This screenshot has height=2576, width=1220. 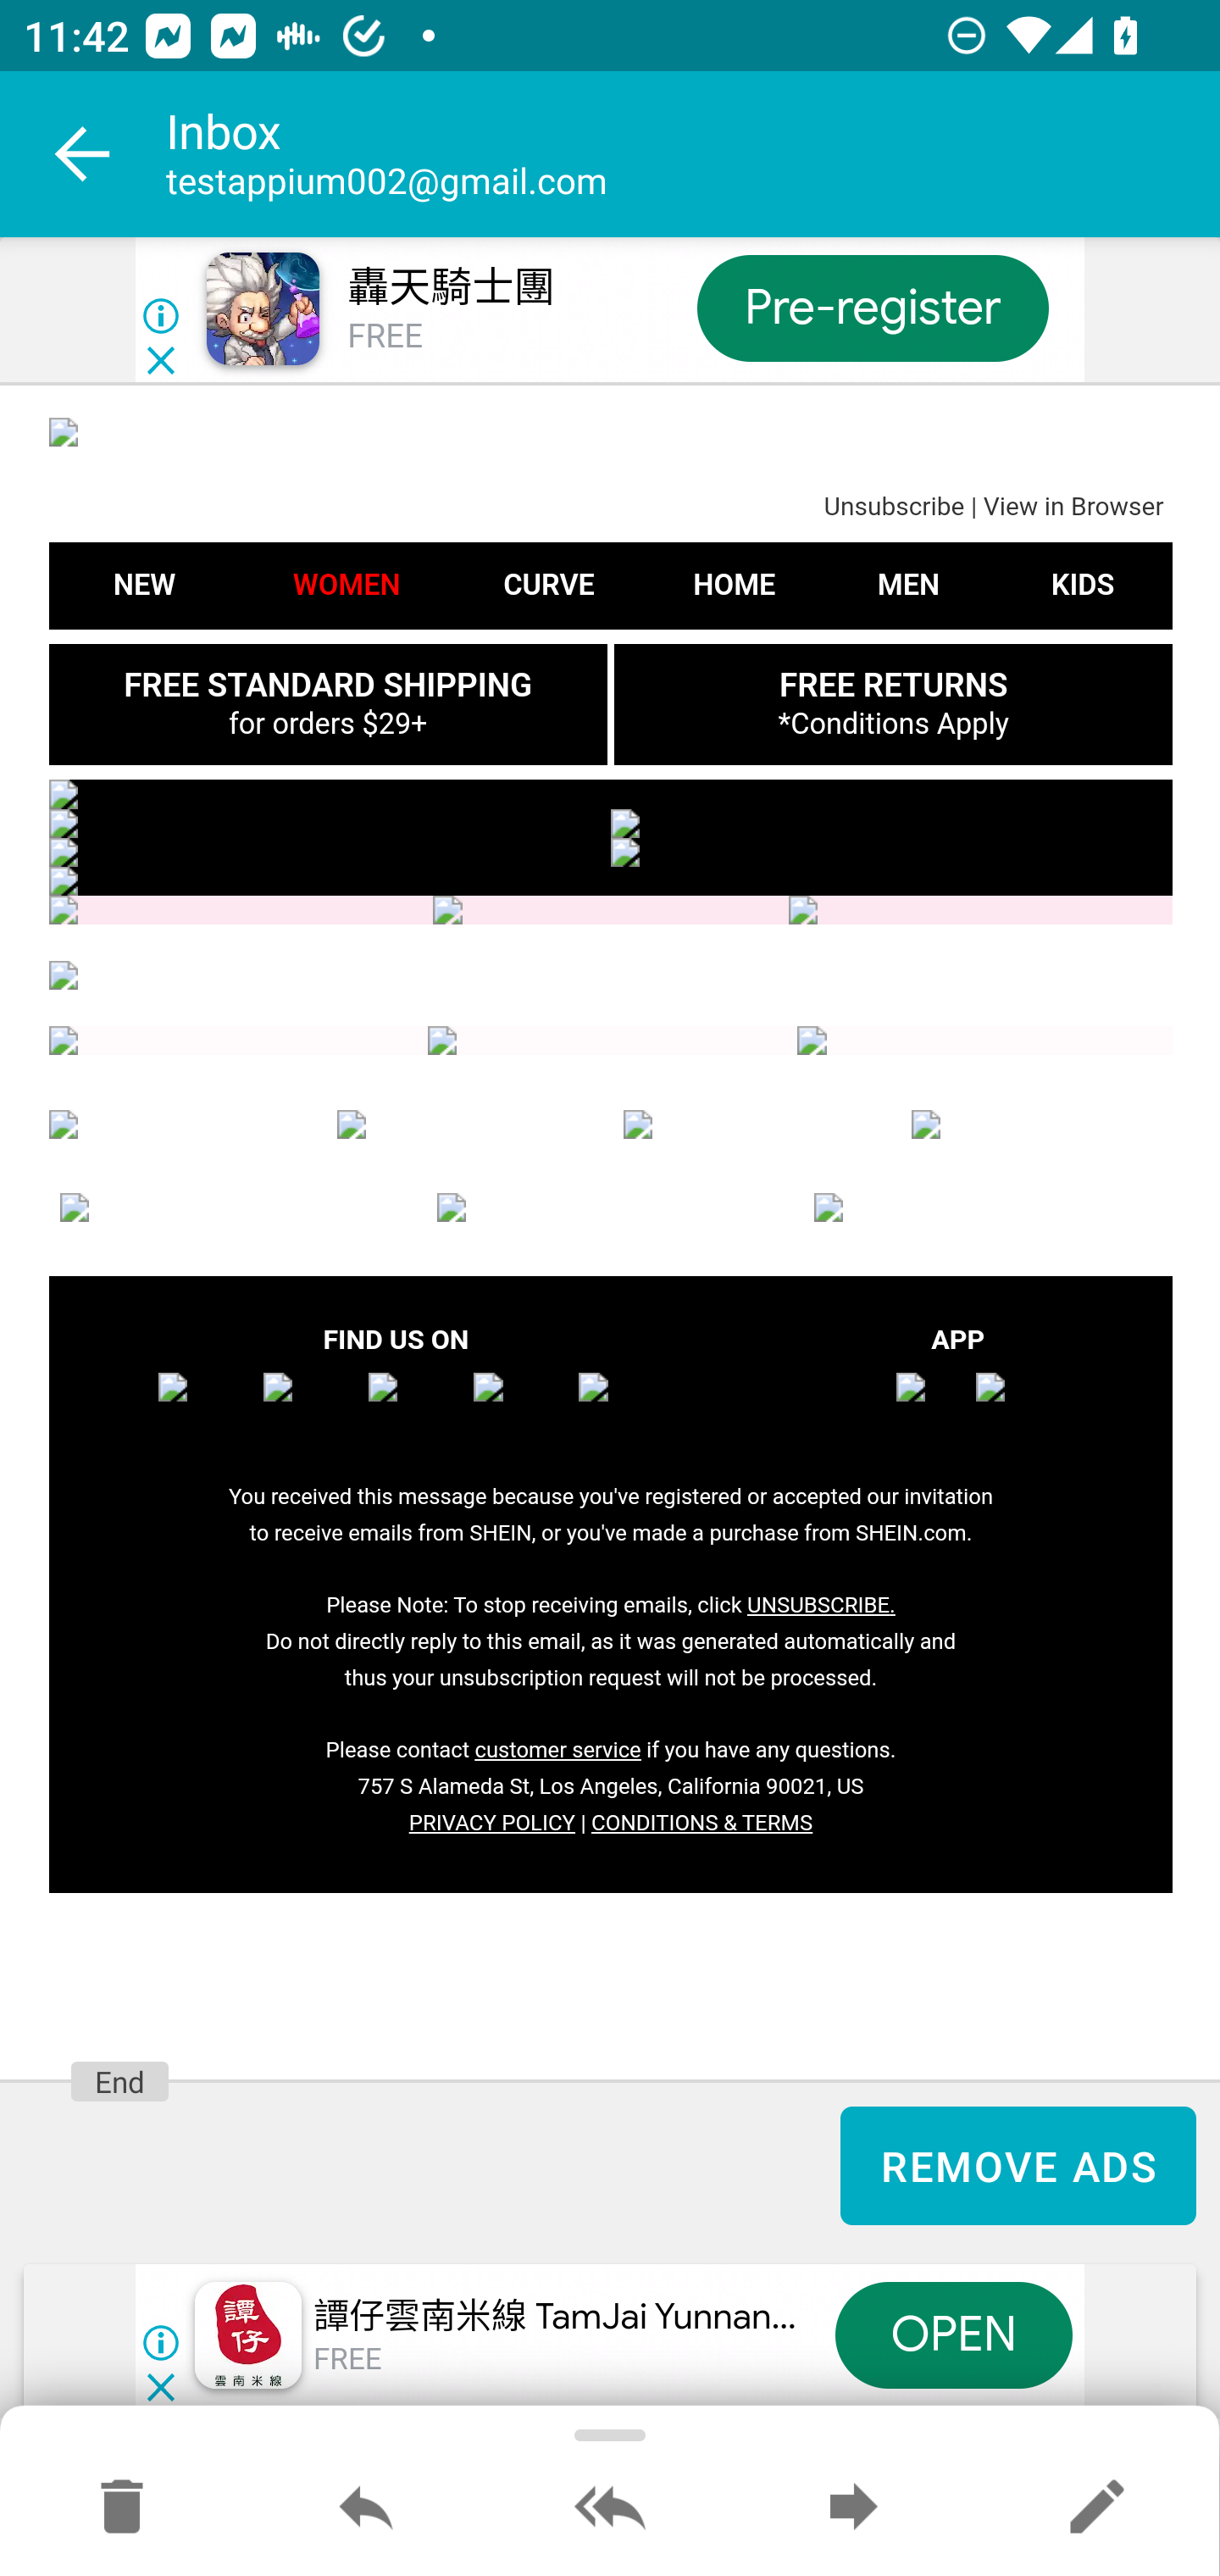 What do you see at coordinates (613, 1041) in the screenshot?
I see `Find Us On Social` at bounding box center [613, 1041].